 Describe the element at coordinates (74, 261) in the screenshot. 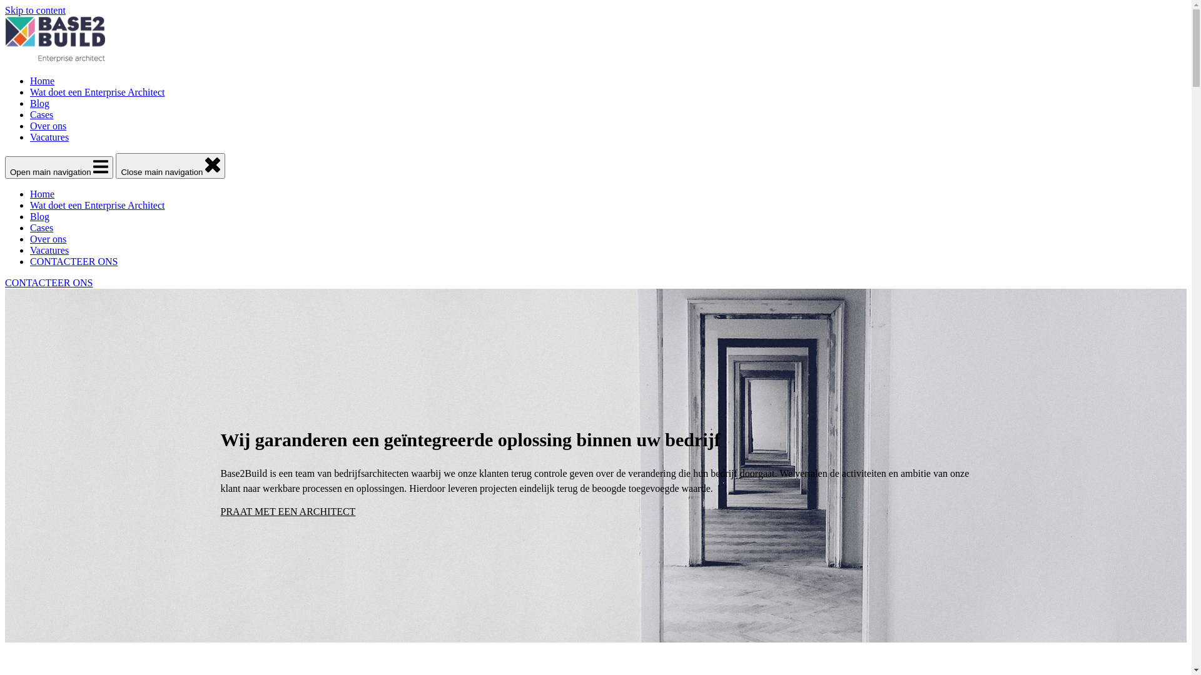

I see `CONTACTEER ONS` at that location.